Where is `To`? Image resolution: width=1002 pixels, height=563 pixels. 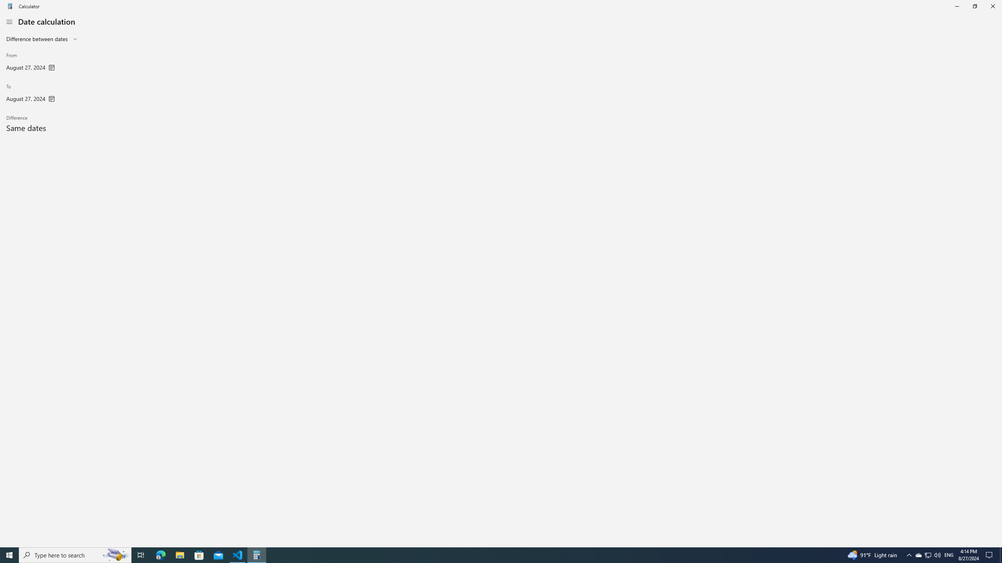
To is located at coordinates (31, 94).